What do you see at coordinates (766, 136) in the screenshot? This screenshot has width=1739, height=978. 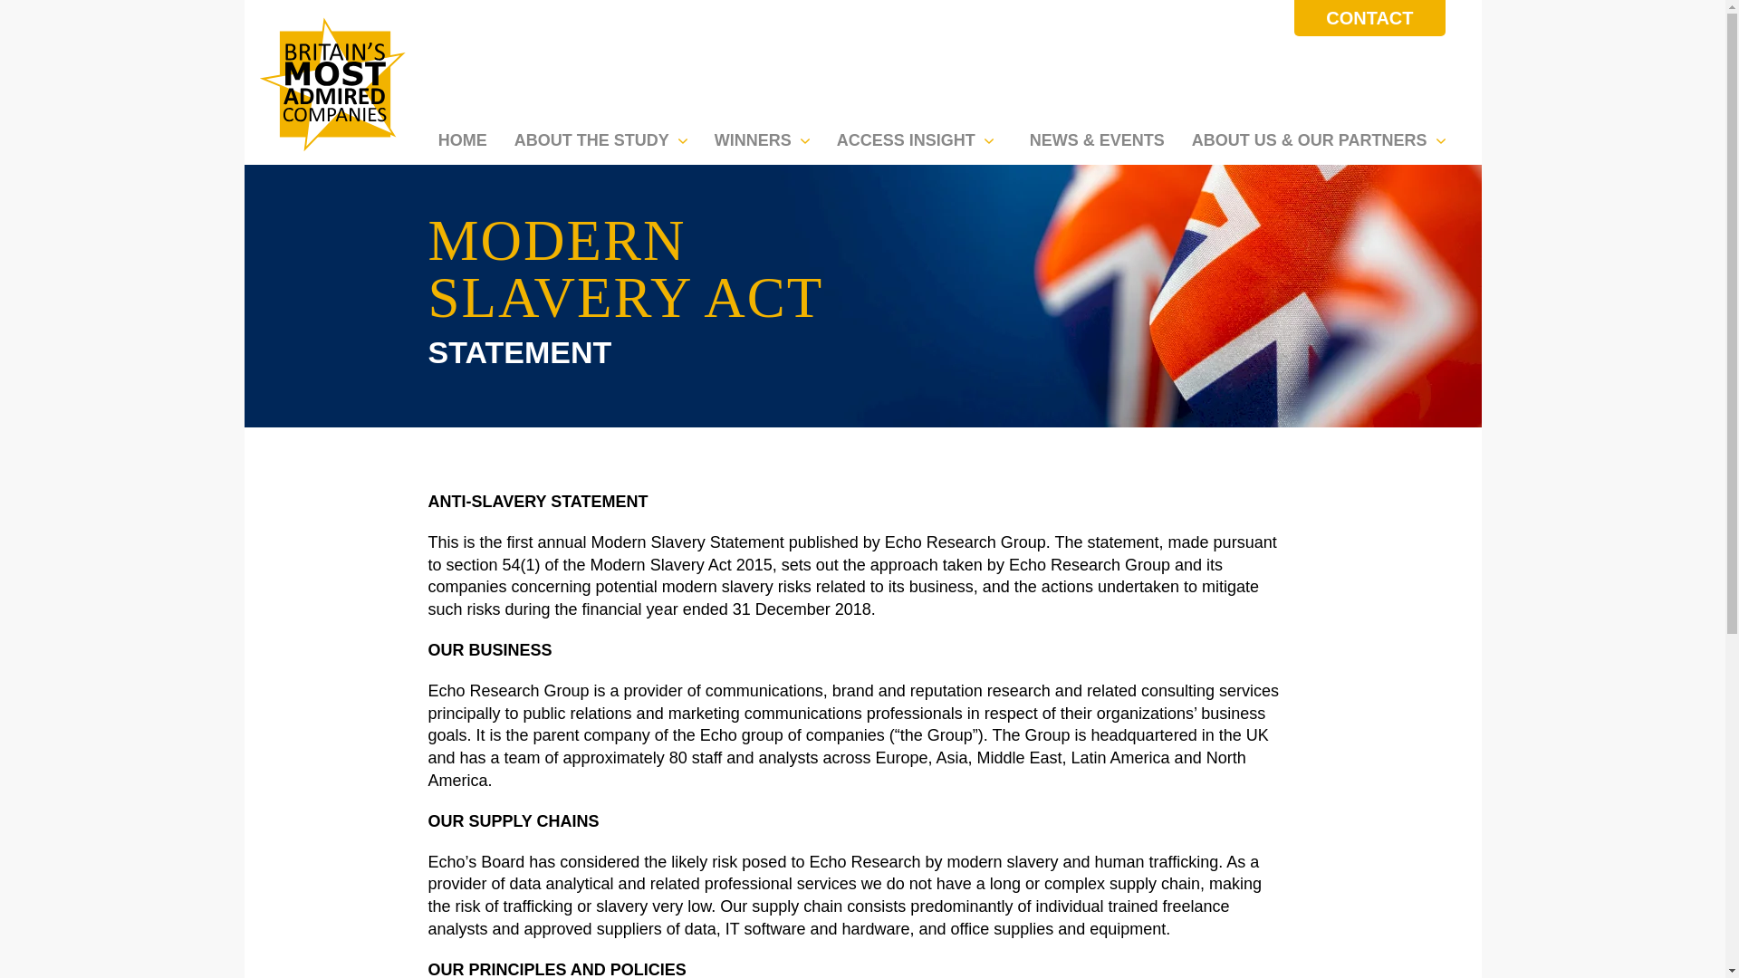 I see `WINNERS` at bounding box center [766, 136].